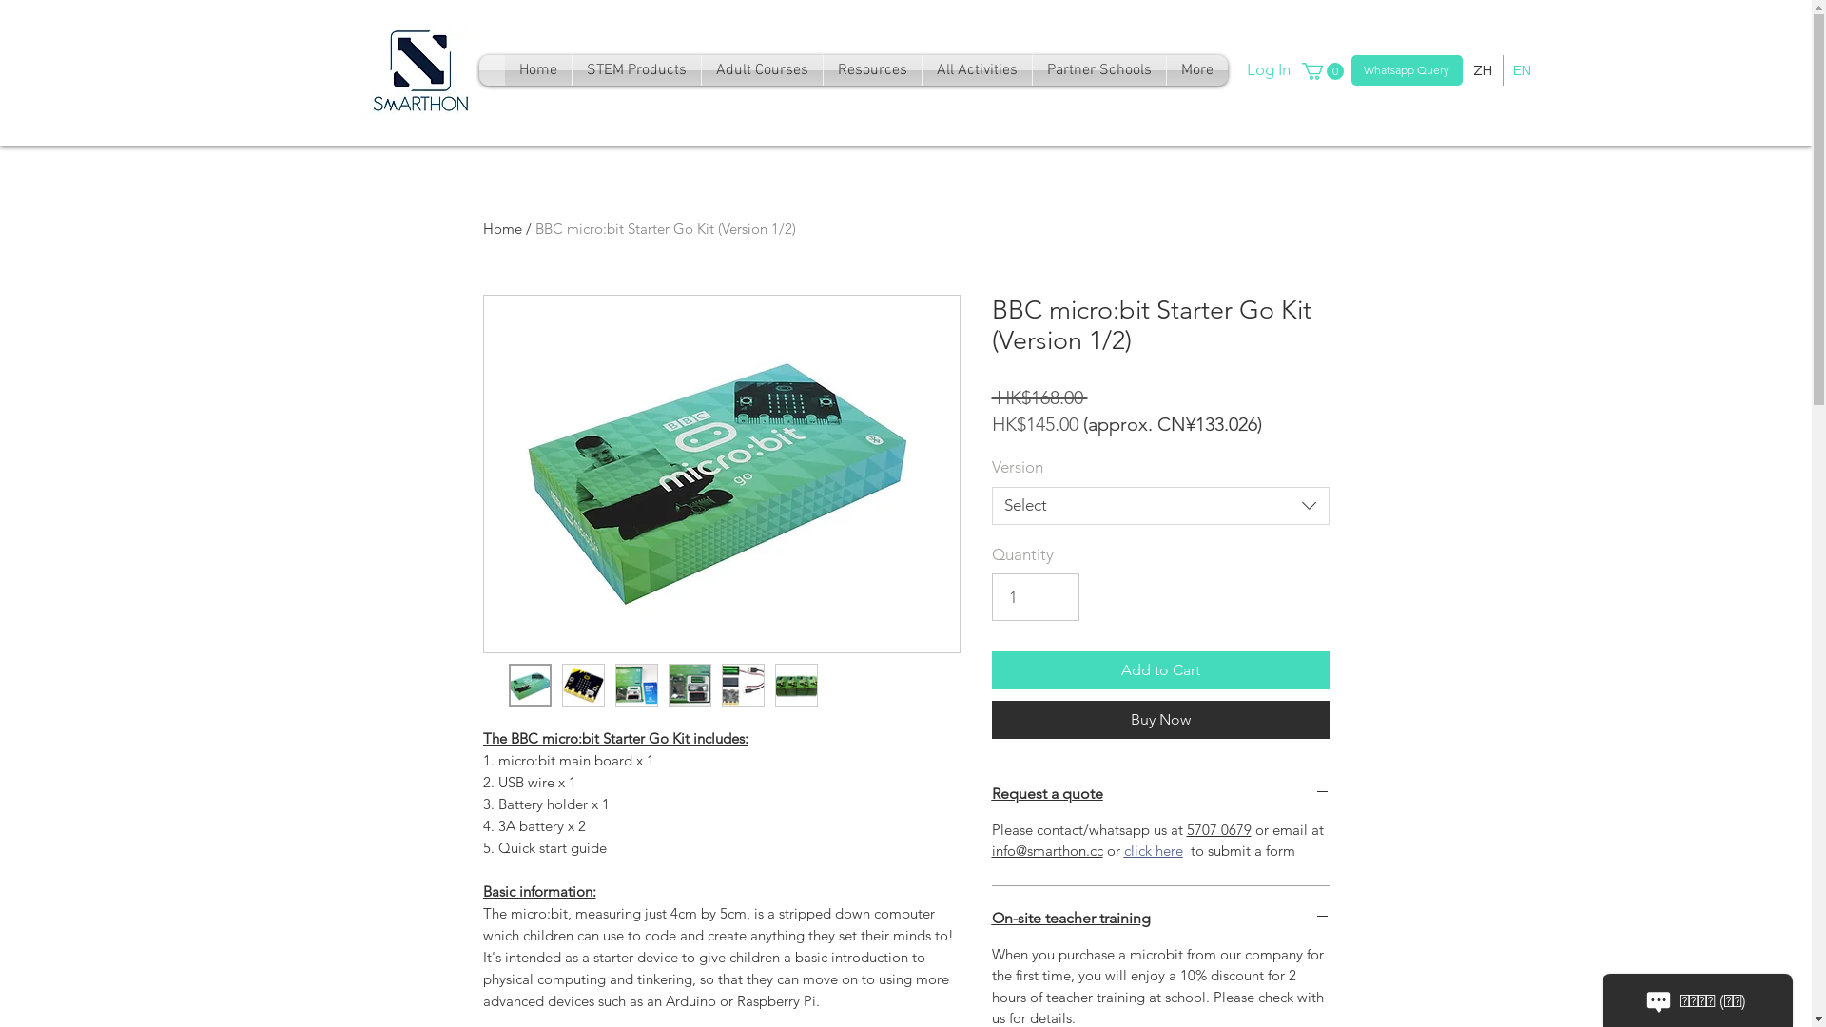 The width and height of the screenshot is (1826, 1027). Describe the element at coordinates (1522, 70) in the screenshot. I see `EN` at that location.